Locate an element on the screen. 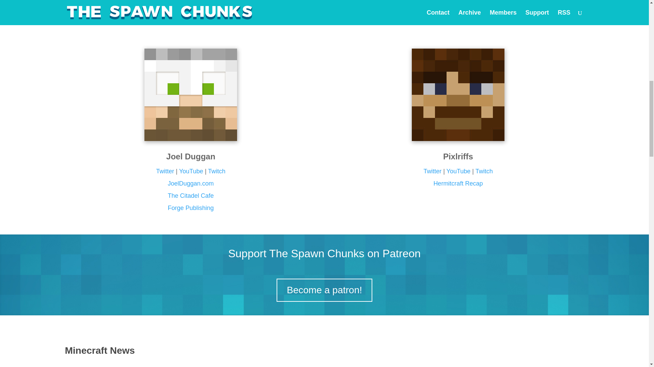 The height and width of the screenshot is (367, 654). Twitch is located at coordinates (484, 171).